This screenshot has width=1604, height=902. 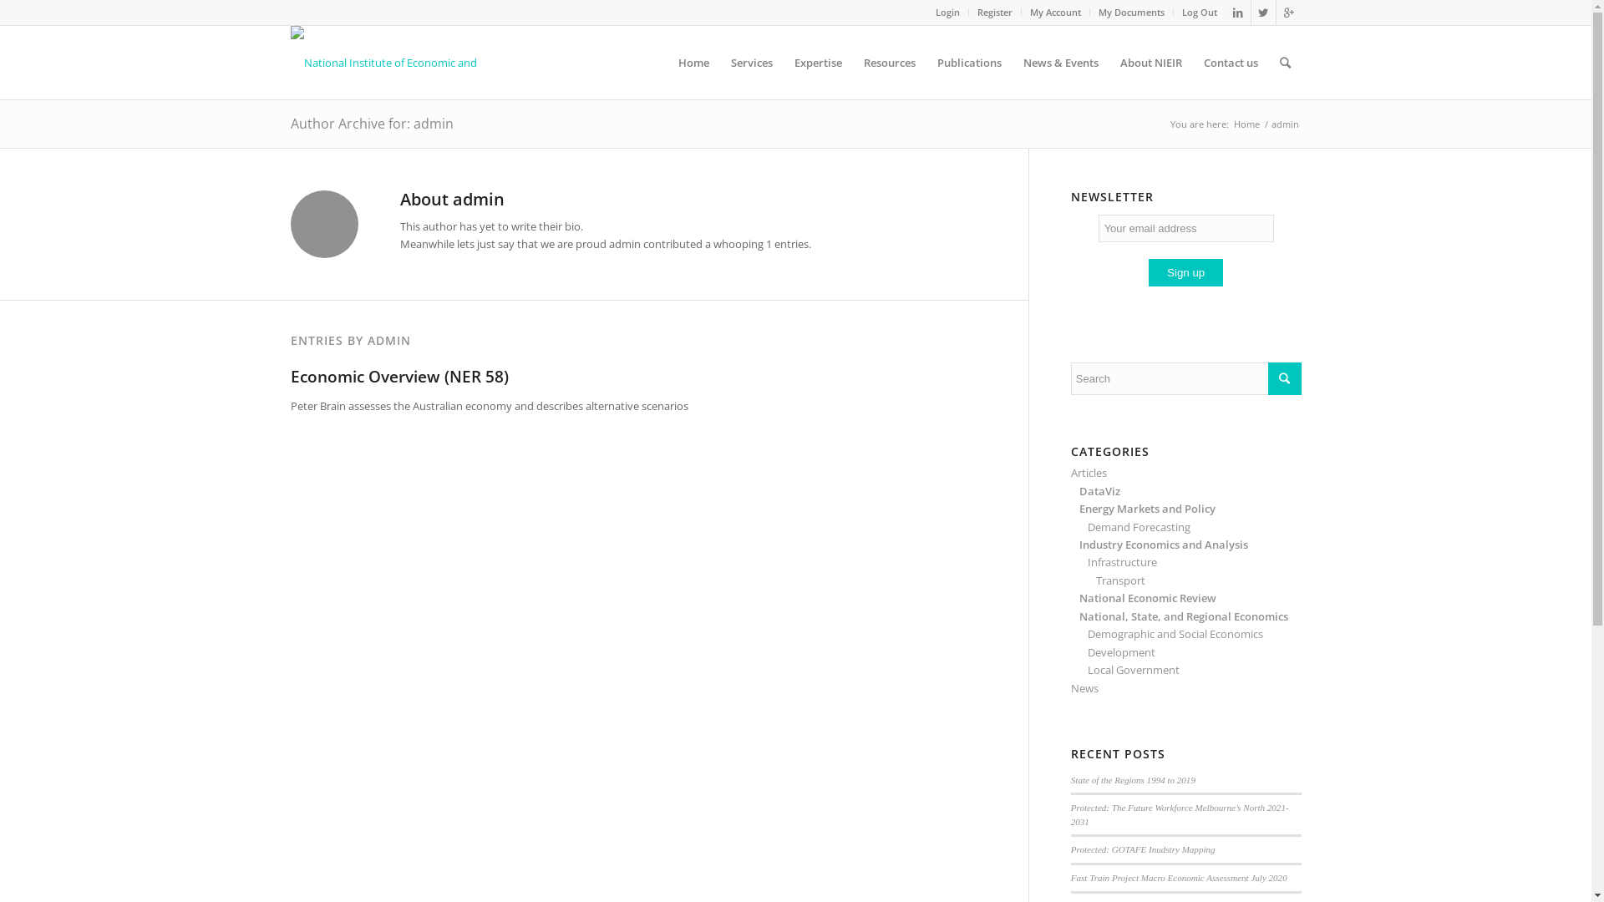 I want to click on DataViz, so click(x=1099, y=491).